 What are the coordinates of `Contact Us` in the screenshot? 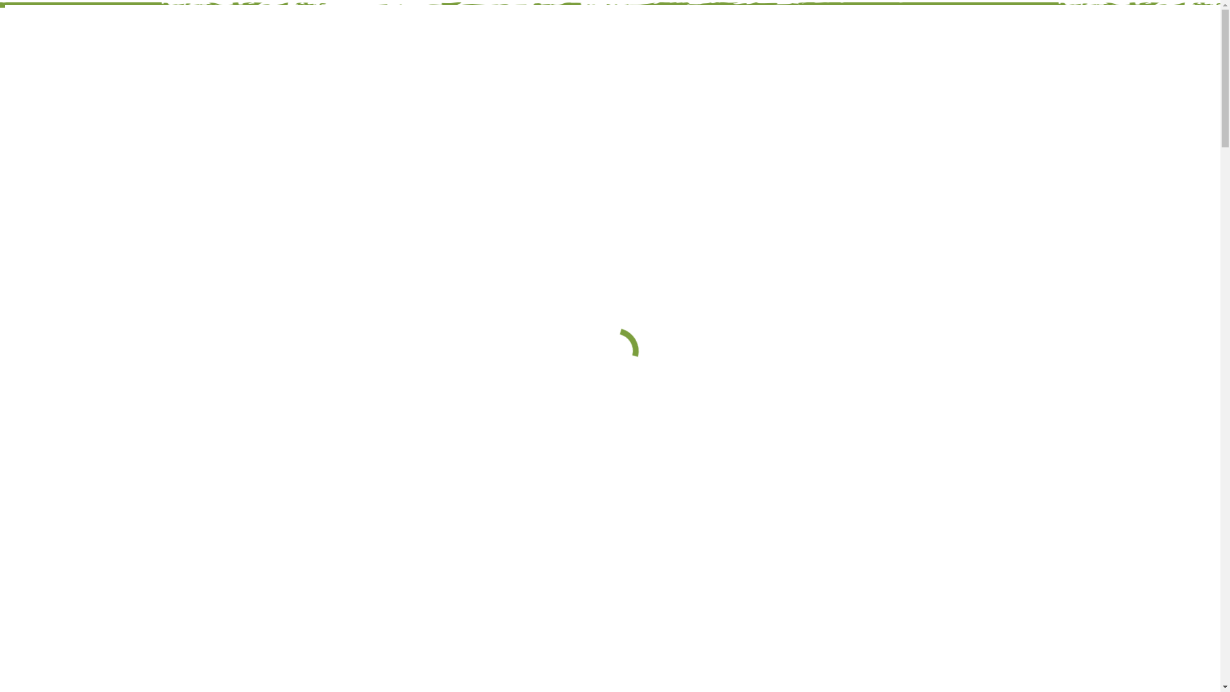 It's located at (28, 126).